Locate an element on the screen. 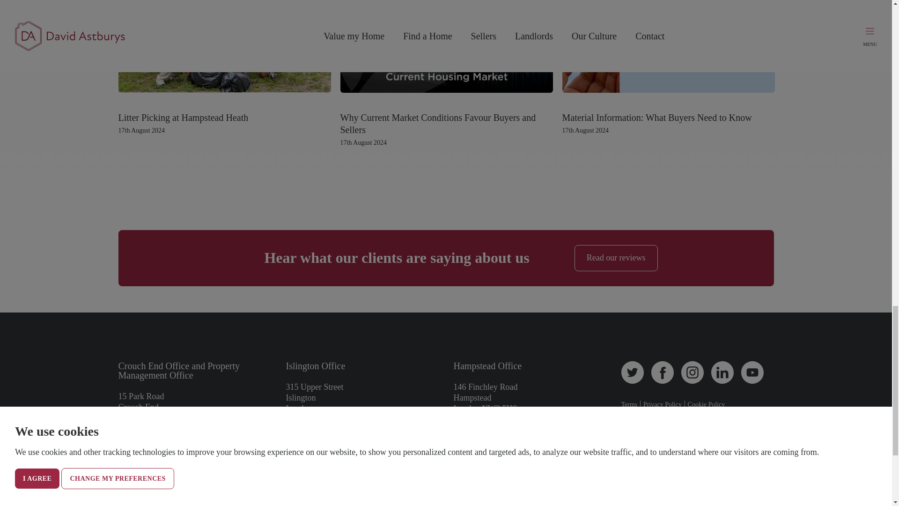 The height and width of the screenshot is (506, 899). Email Office is located at coordinates (137, 458).